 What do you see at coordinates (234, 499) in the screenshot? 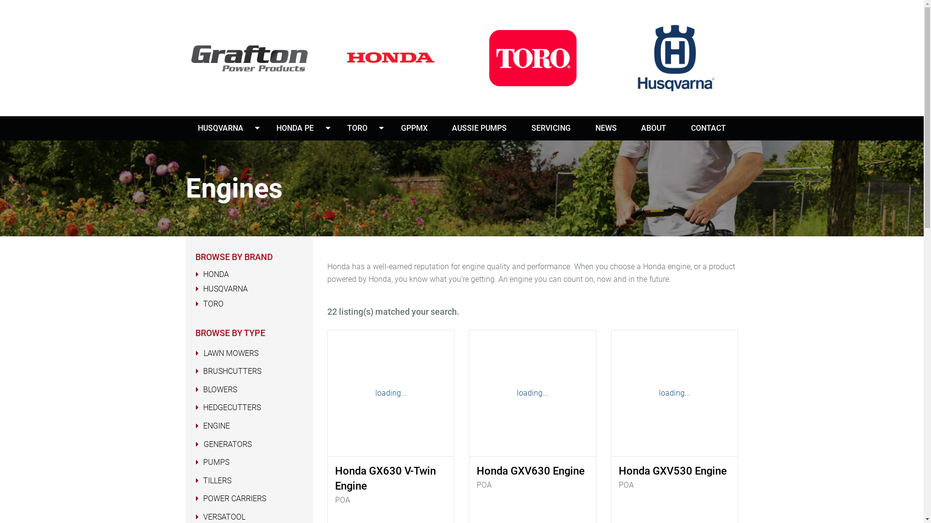
I see `POWER CARRIERS` at bounding box center [234, 499].